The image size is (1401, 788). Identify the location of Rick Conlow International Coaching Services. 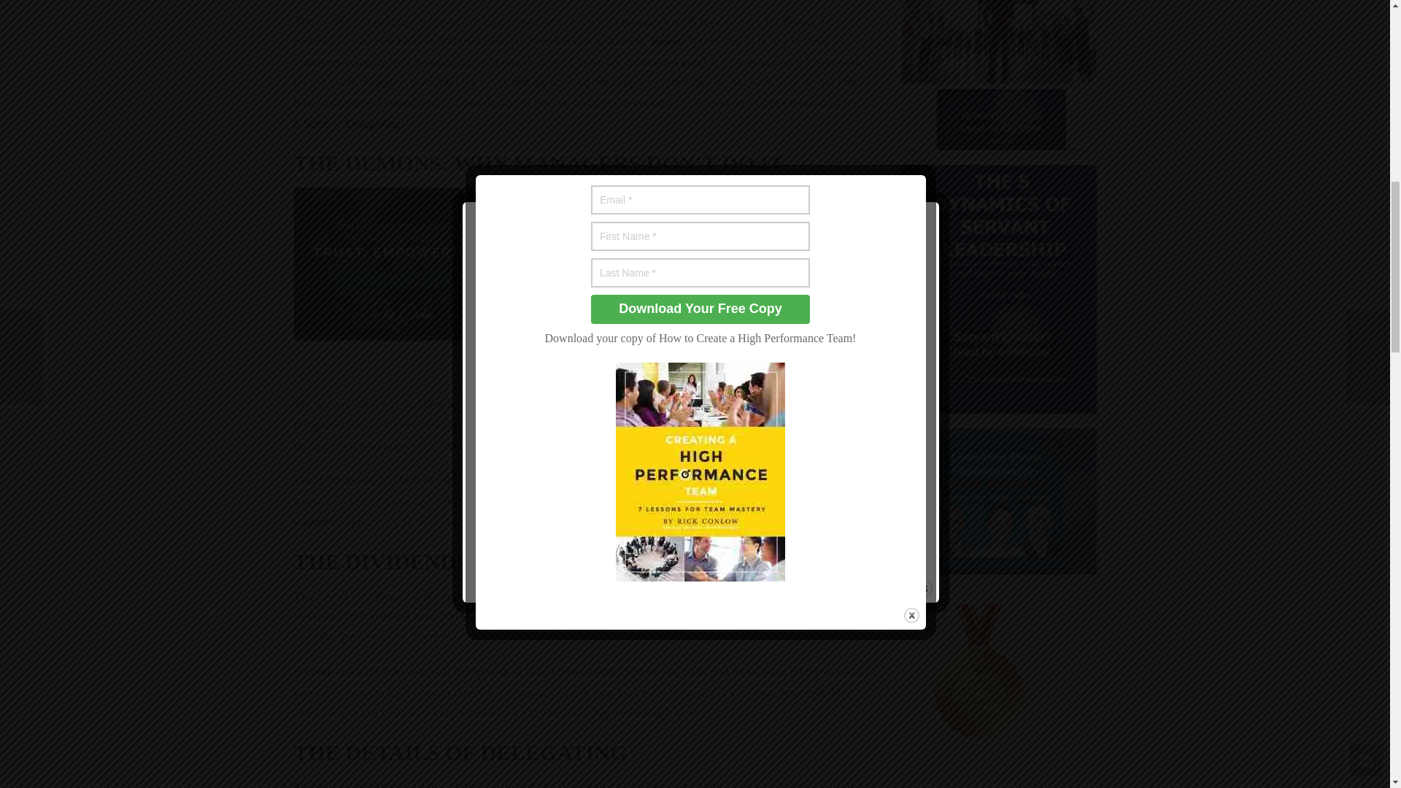
(998, 502).